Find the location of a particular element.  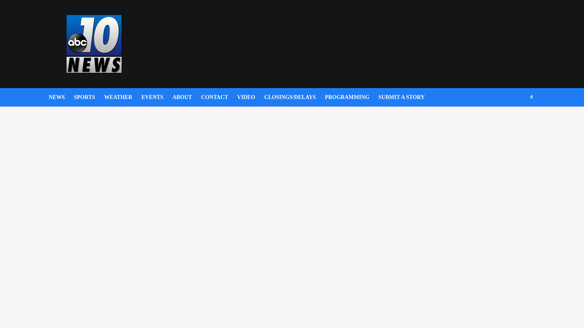

EVENTS is located at coordinates (157, 97).